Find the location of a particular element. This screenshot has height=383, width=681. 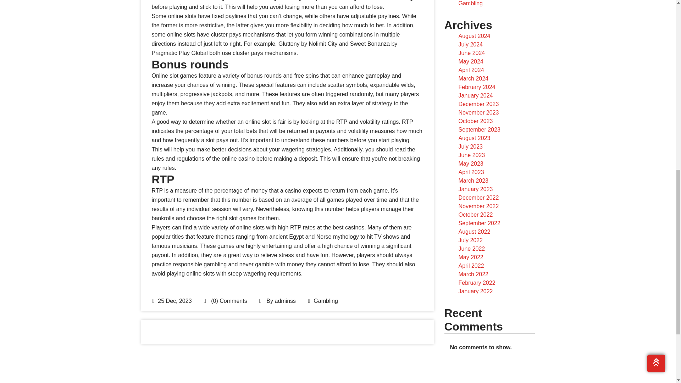

June 2024 is located at coordinates (472, 53).